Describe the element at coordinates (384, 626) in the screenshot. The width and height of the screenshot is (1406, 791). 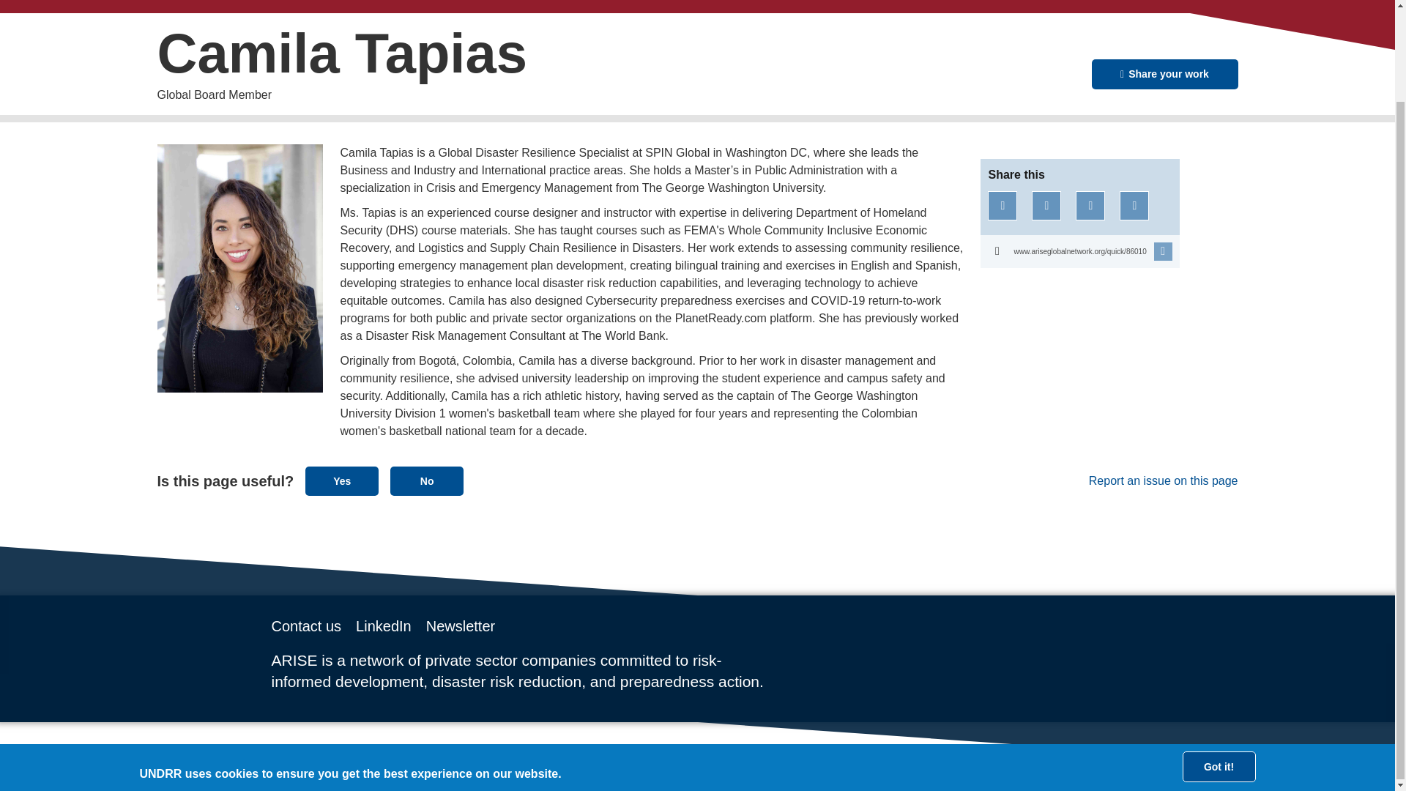
I see `LinkedIn` at that location.